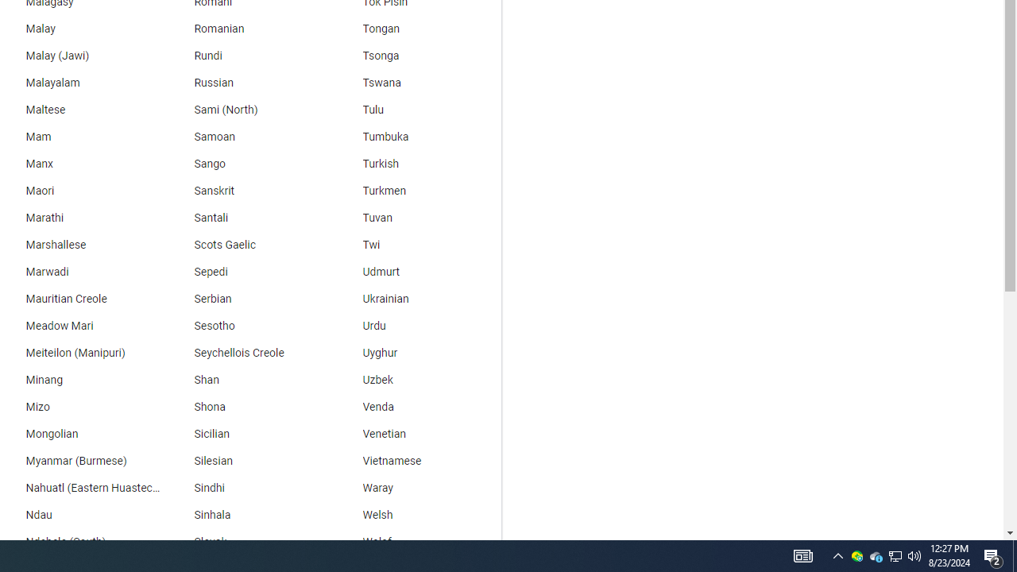 Image resolution: width=1017 pixels, height=572 pixels. Describe the element at coordinates (417, 245) in the screenshot. I see `Twi` at that location.